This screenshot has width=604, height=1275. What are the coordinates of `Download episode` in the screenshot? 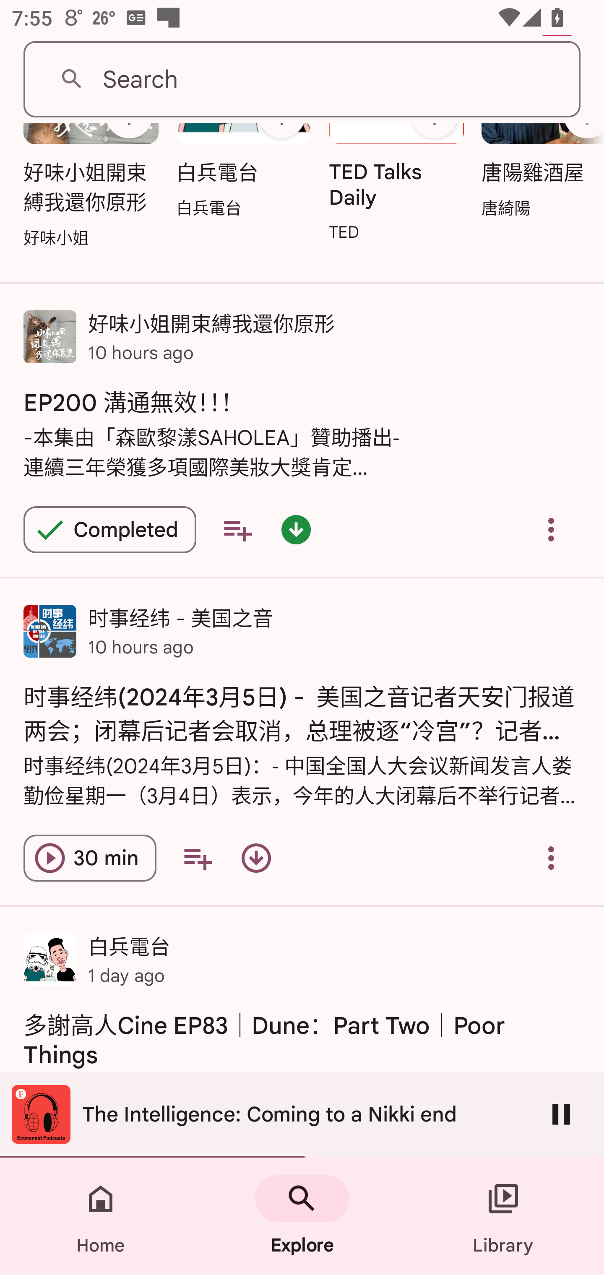 It's located at (256, 858).